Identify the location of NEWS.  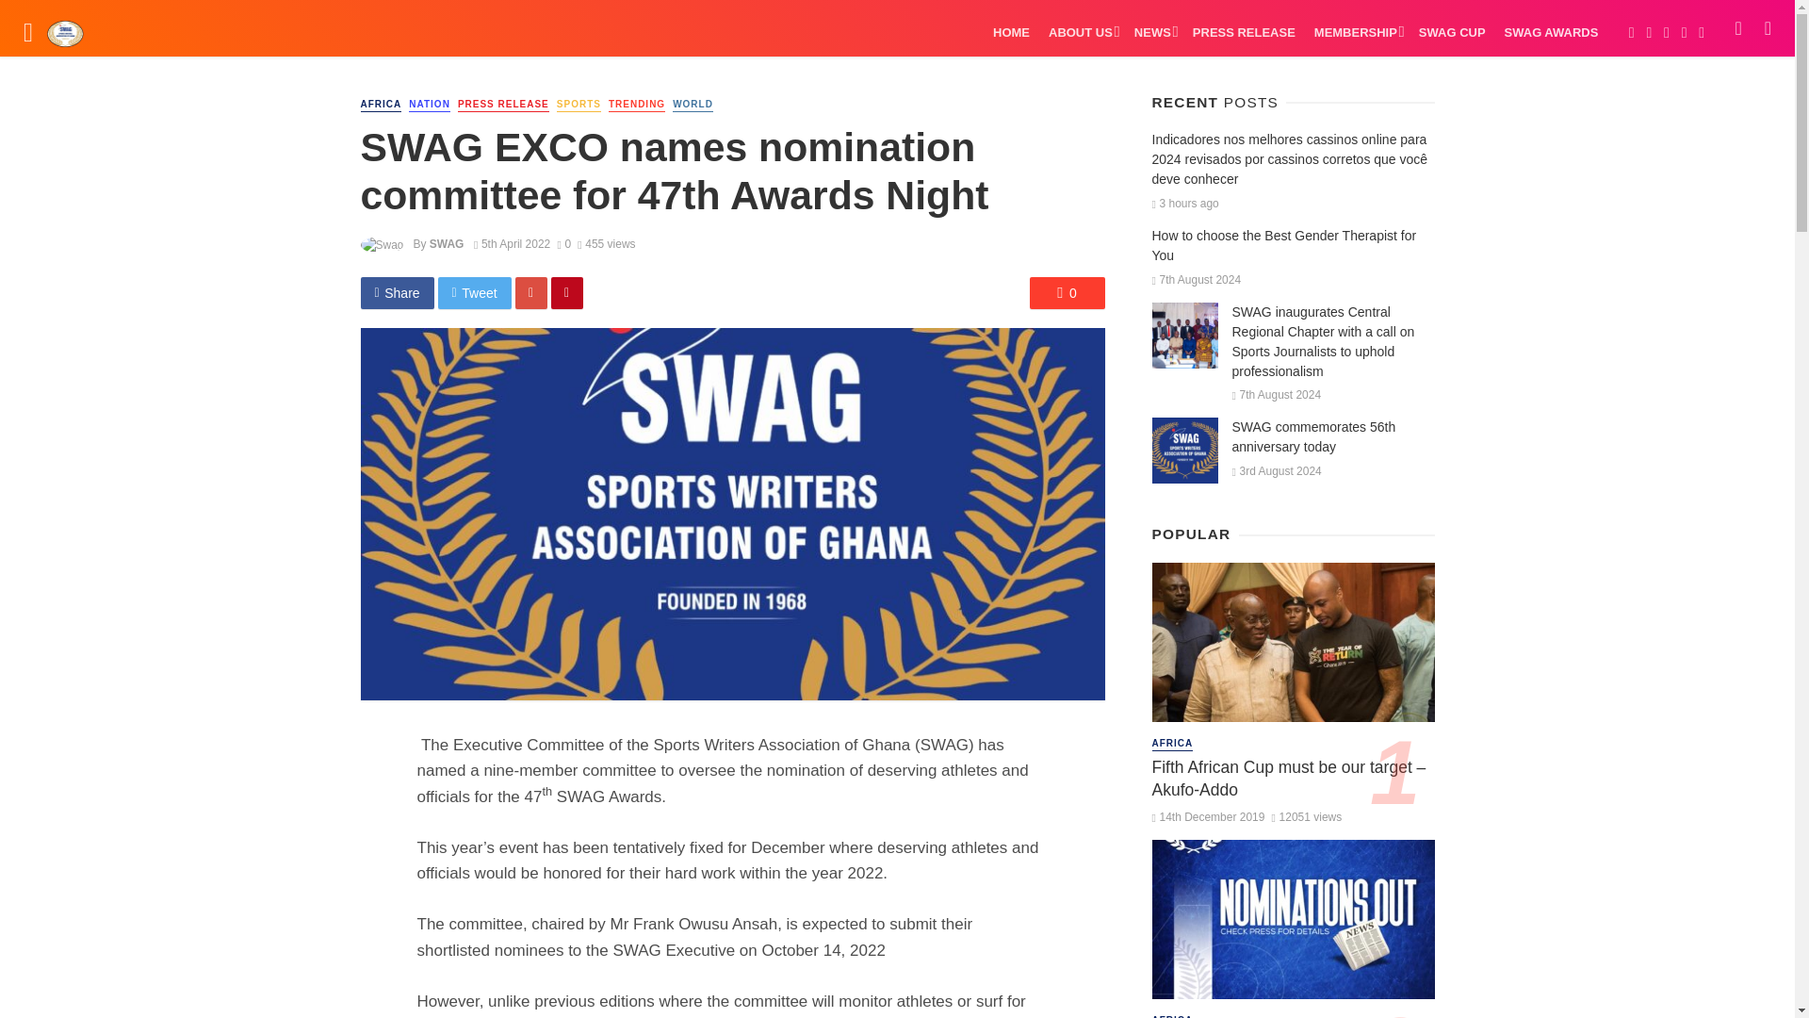
(1153, 32).